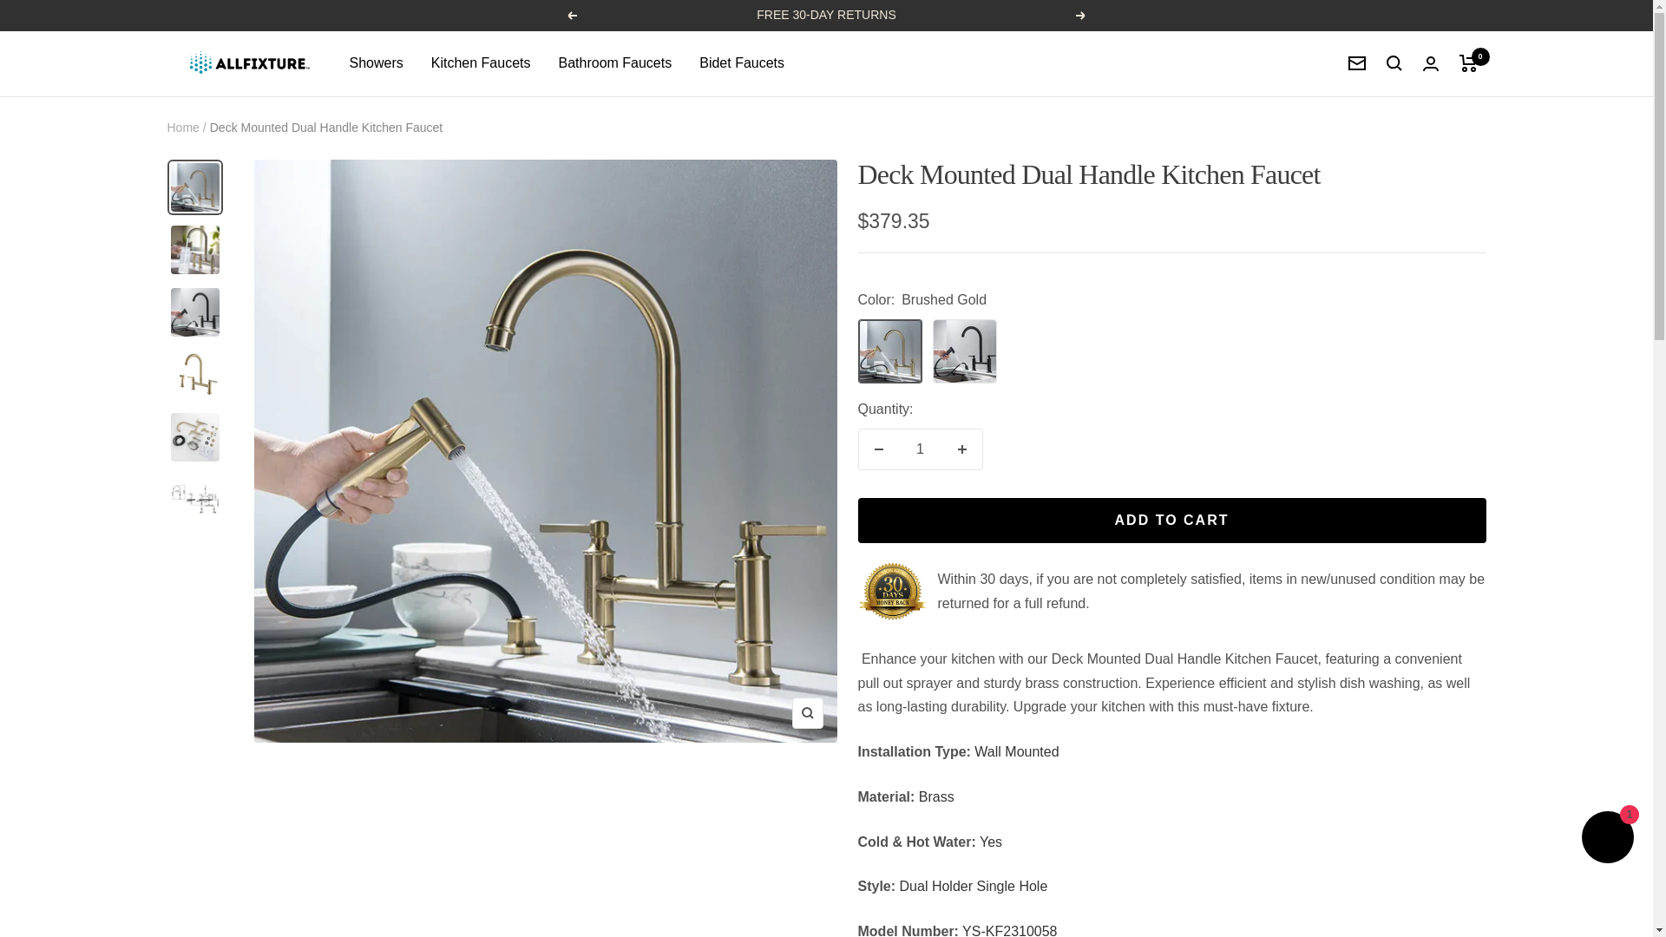 The image size is (1666, 937). I want to click on Home, so click(182, 128).